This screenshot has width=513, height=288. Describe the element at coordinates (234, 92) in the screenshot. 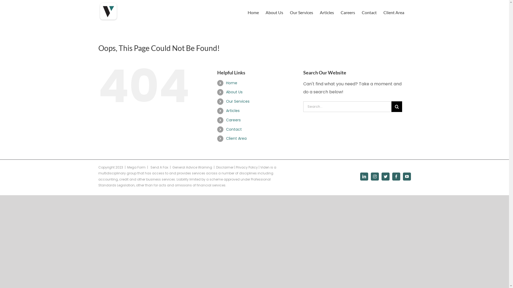

I see `About Us` at that location.